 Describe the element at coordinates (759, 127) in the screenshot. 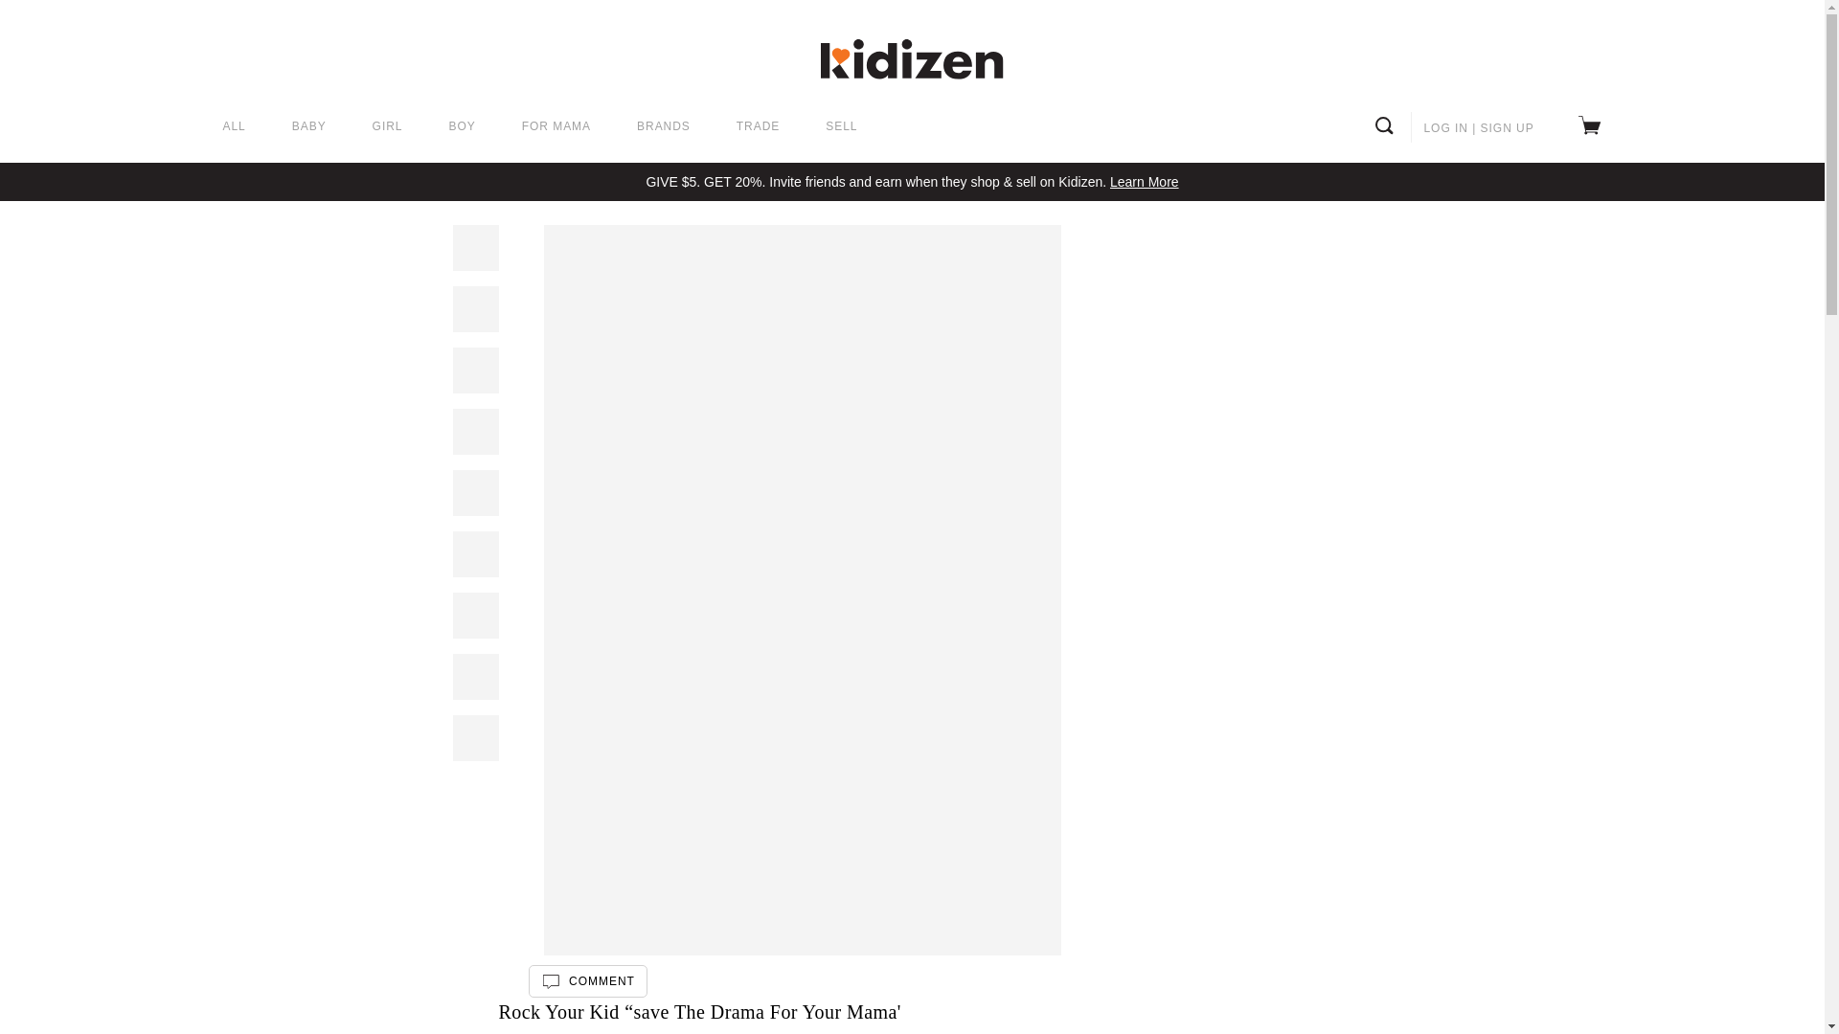

I see `TRADE` at that location.